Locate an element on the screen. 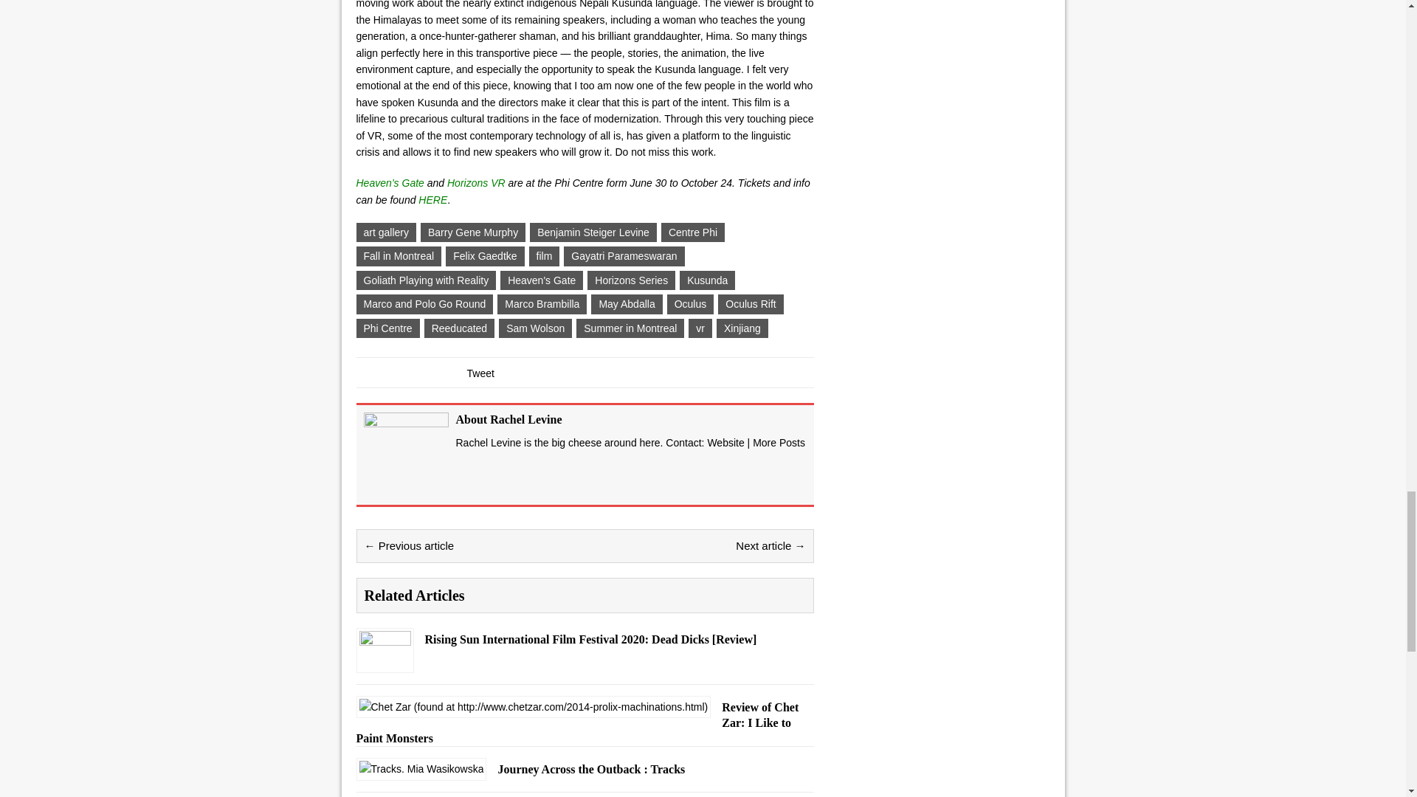 The image size is (1417, 797). Felix Gaedtke is located at coordinates (485, 255).